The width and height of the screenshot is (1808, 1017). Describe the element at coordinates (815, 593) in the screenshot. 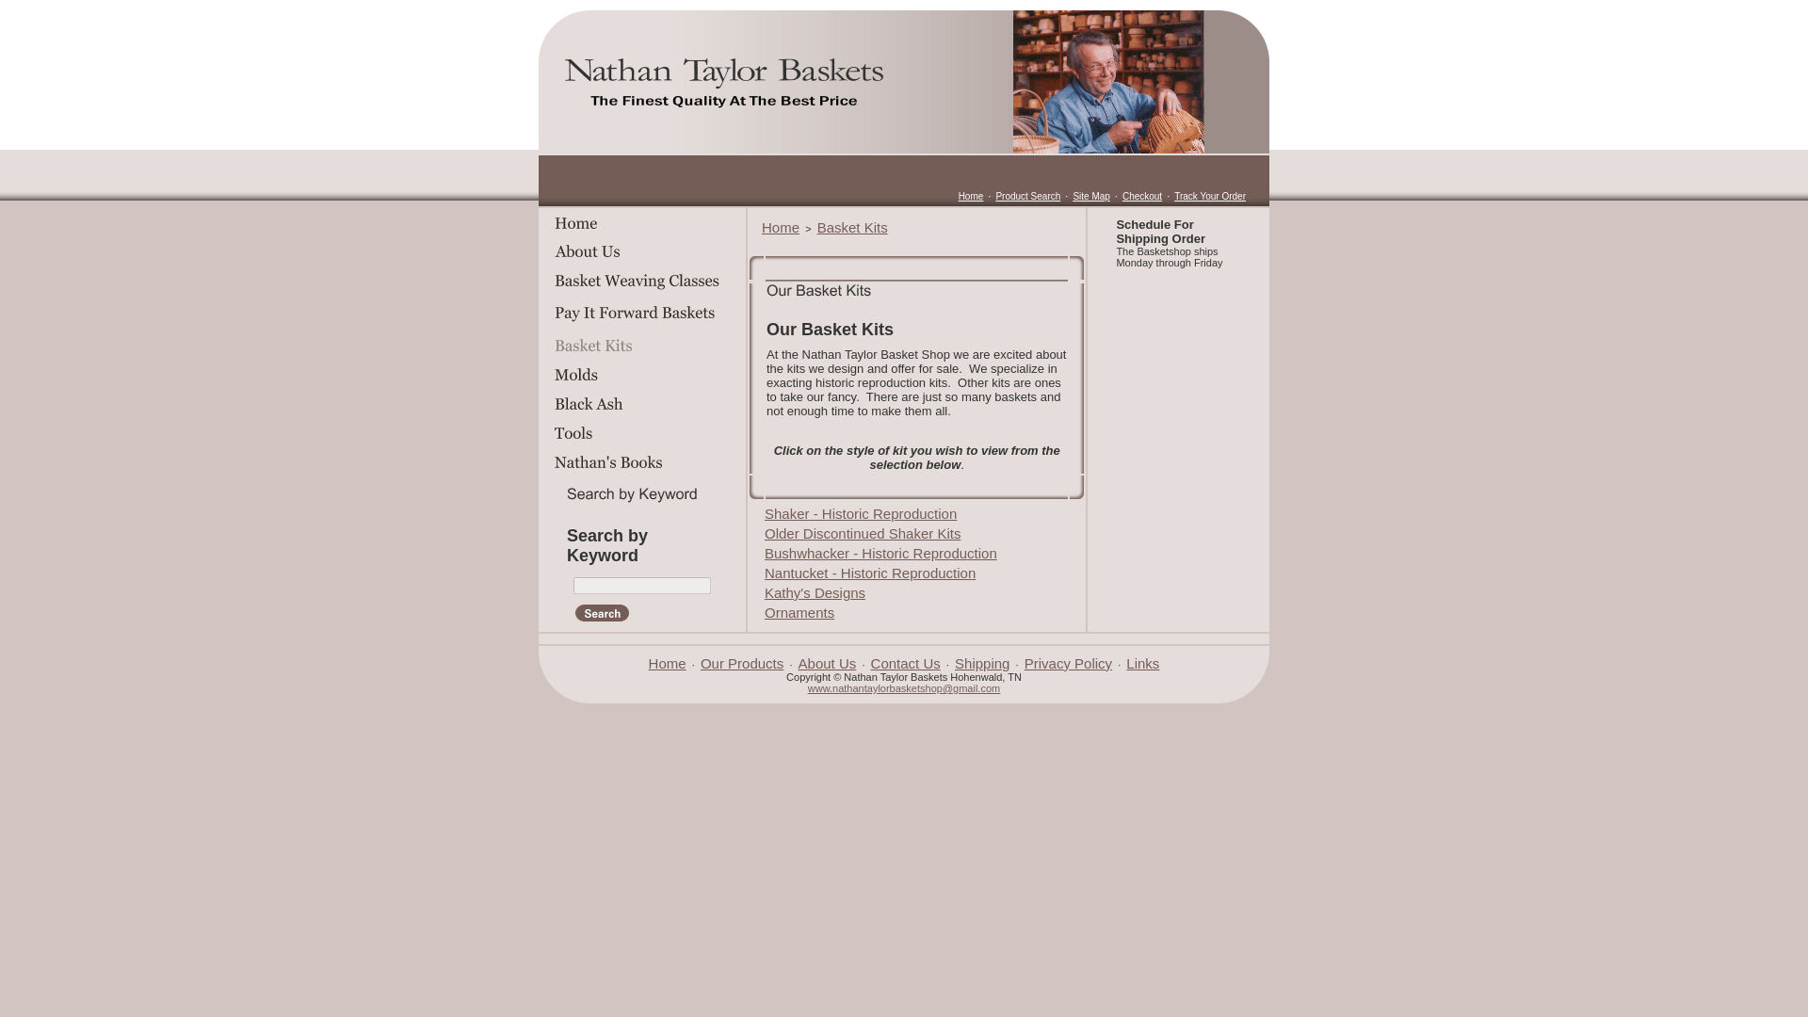

I see `Kathy's Designs` at that location.